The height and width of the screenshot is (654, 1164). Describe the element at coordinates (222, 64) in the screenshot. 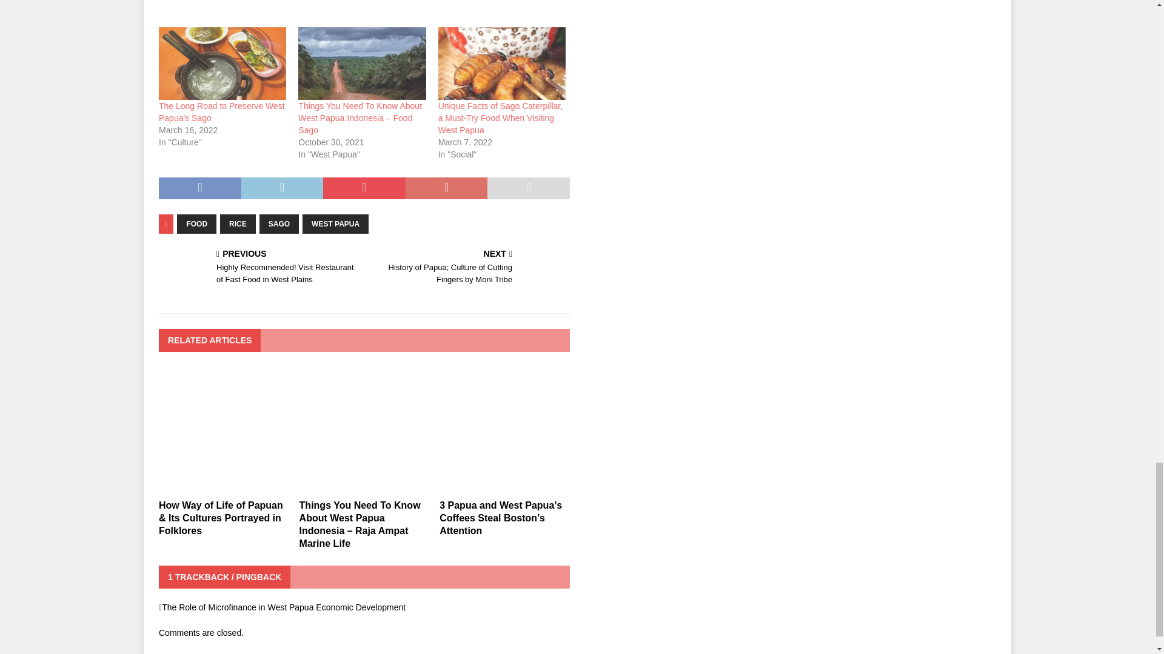

I see `The Long Road to Preserve West Papua's Sago` at that location.